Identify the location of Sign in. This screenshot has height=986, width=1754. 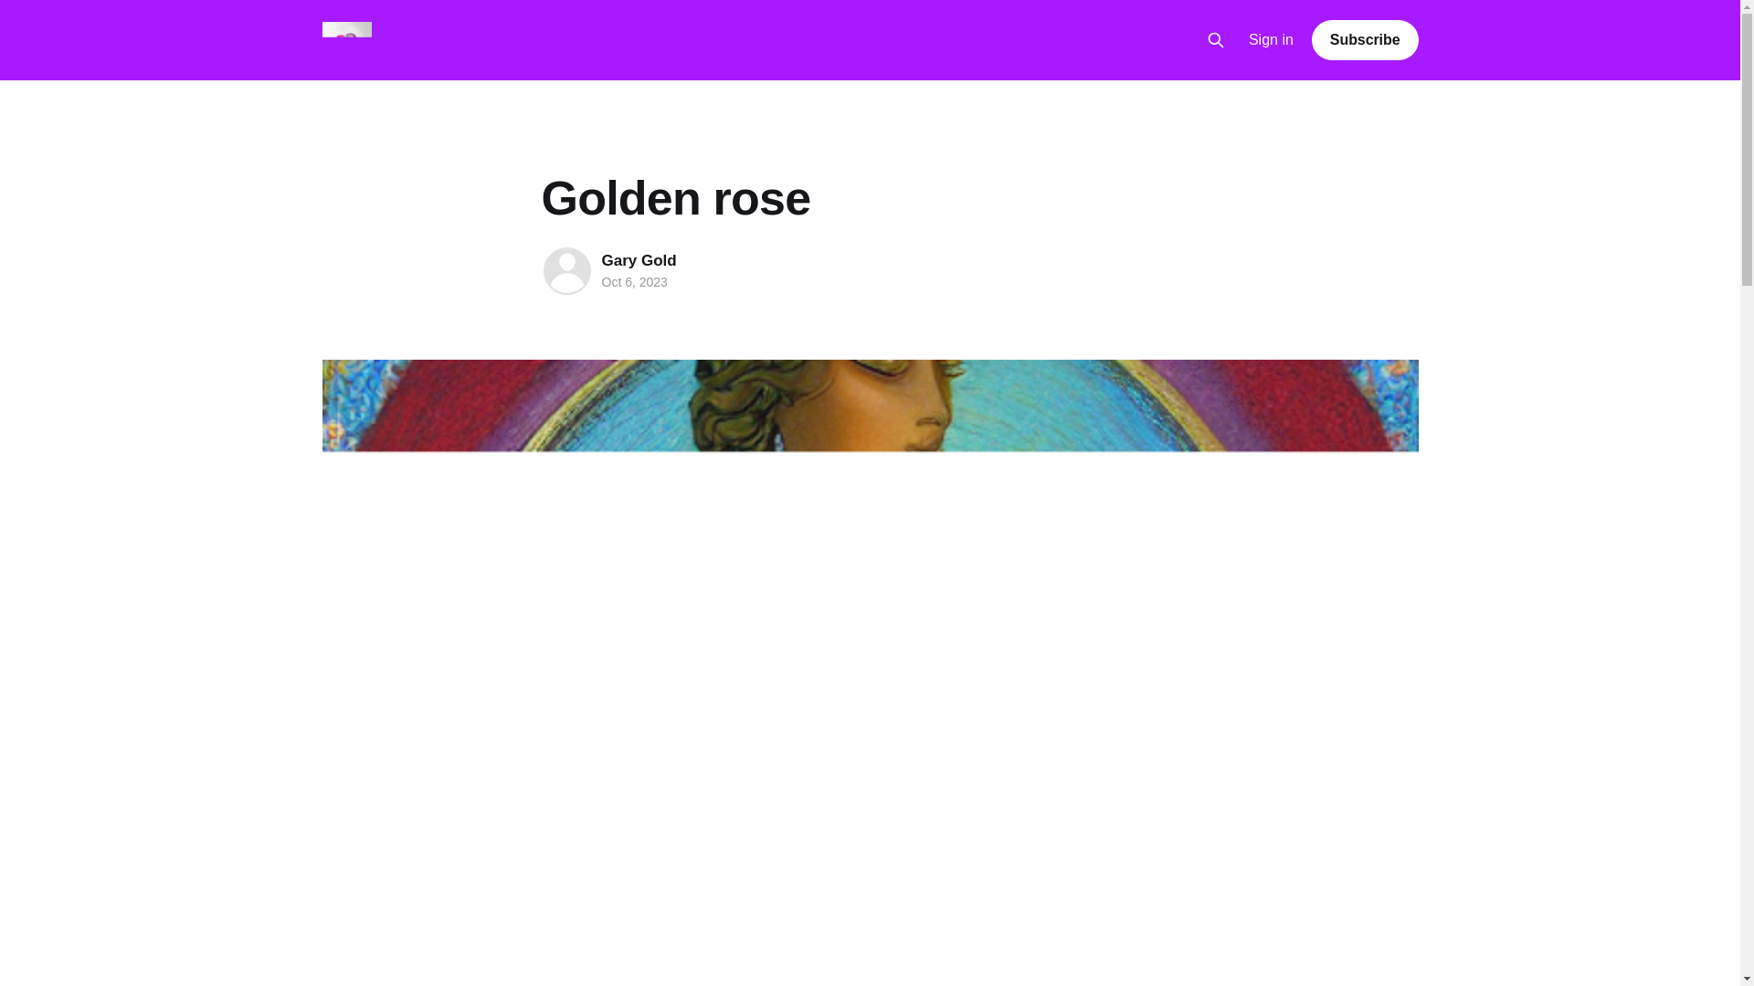
(1272, 40).